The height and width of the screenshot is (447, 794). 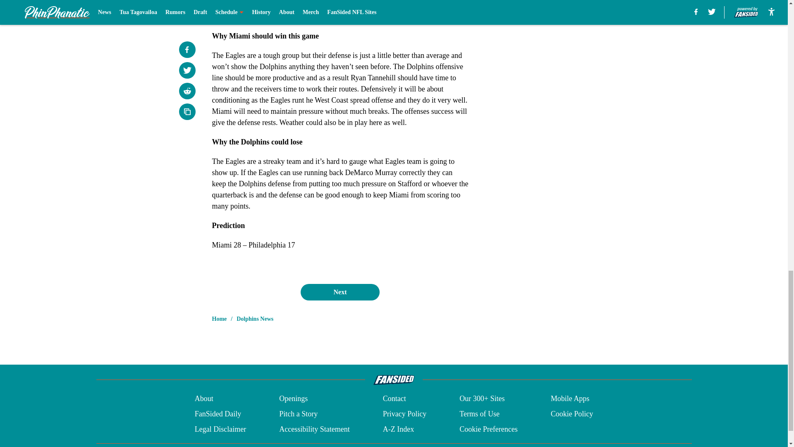 I want to click on Next, so click(x=340, y=292).